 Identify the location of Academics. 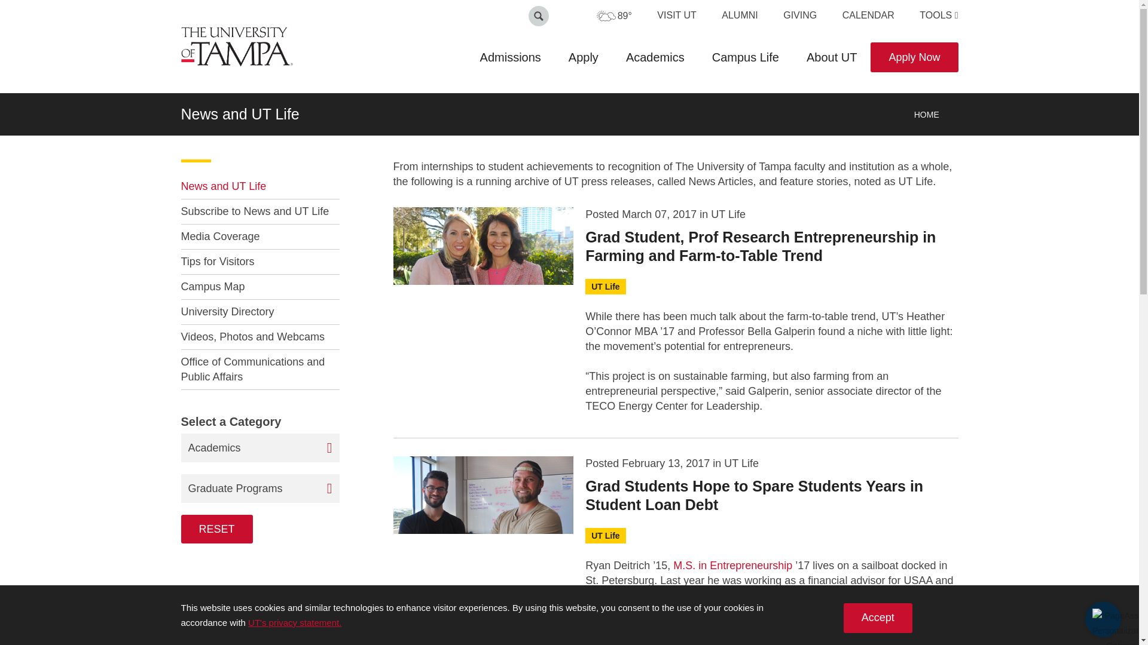
(655, 57).